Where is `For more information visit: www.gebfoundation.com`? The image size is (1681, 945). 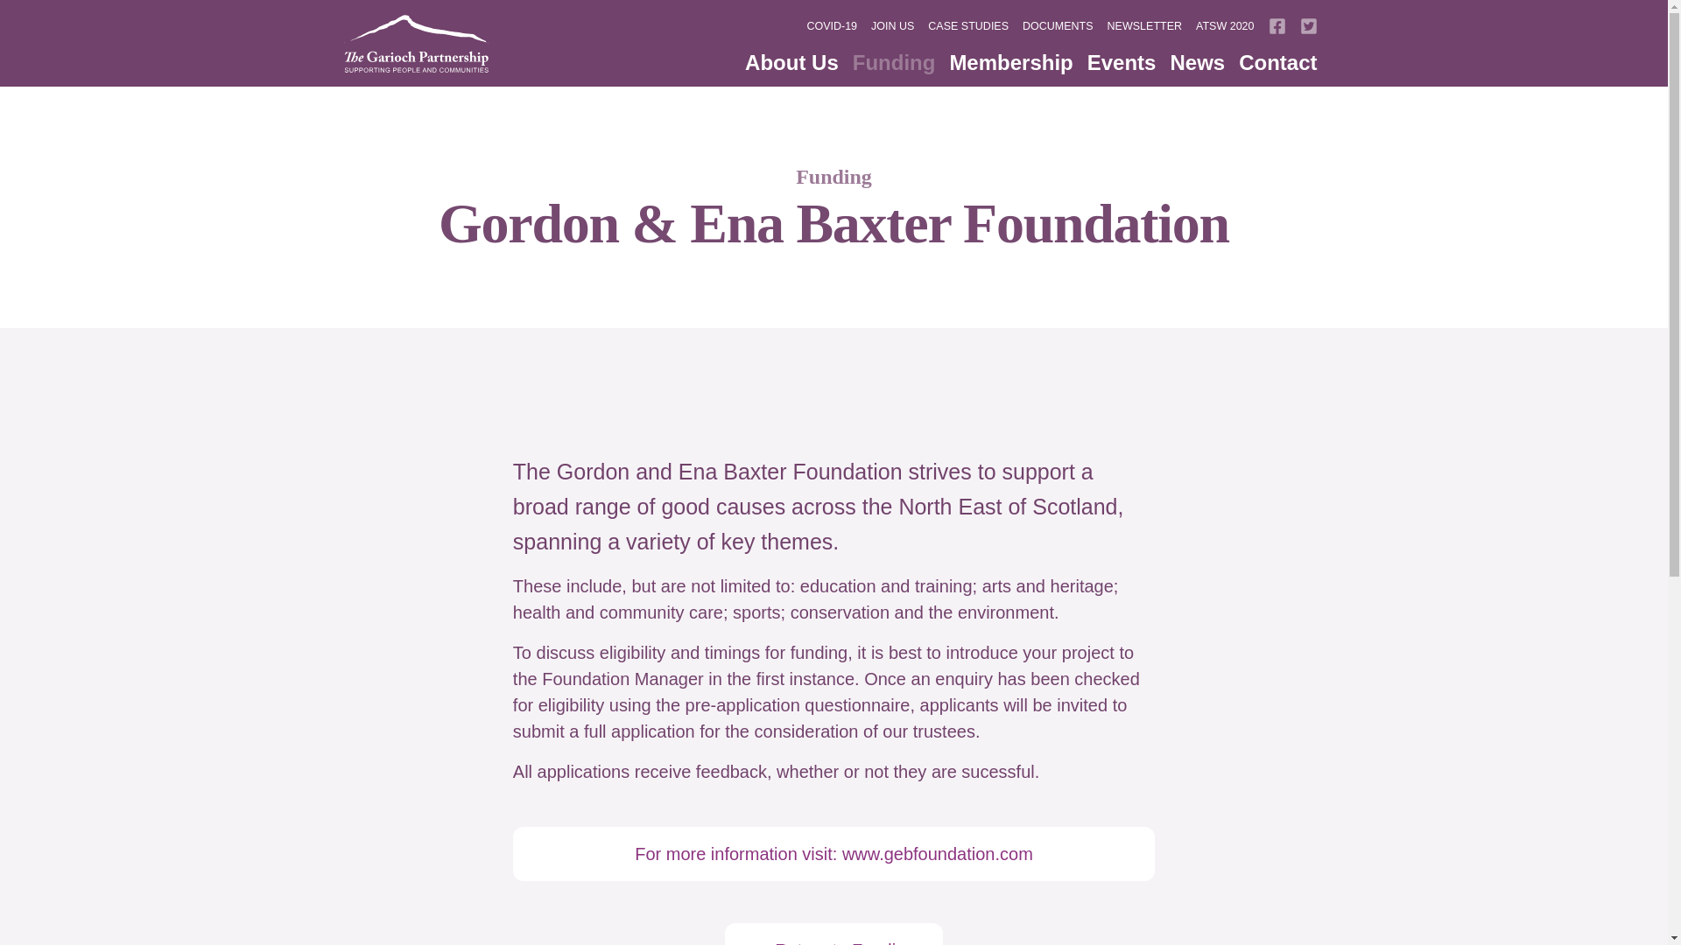
For more information visit: www.gebfoundation.com is located at coordinates (833, 854).